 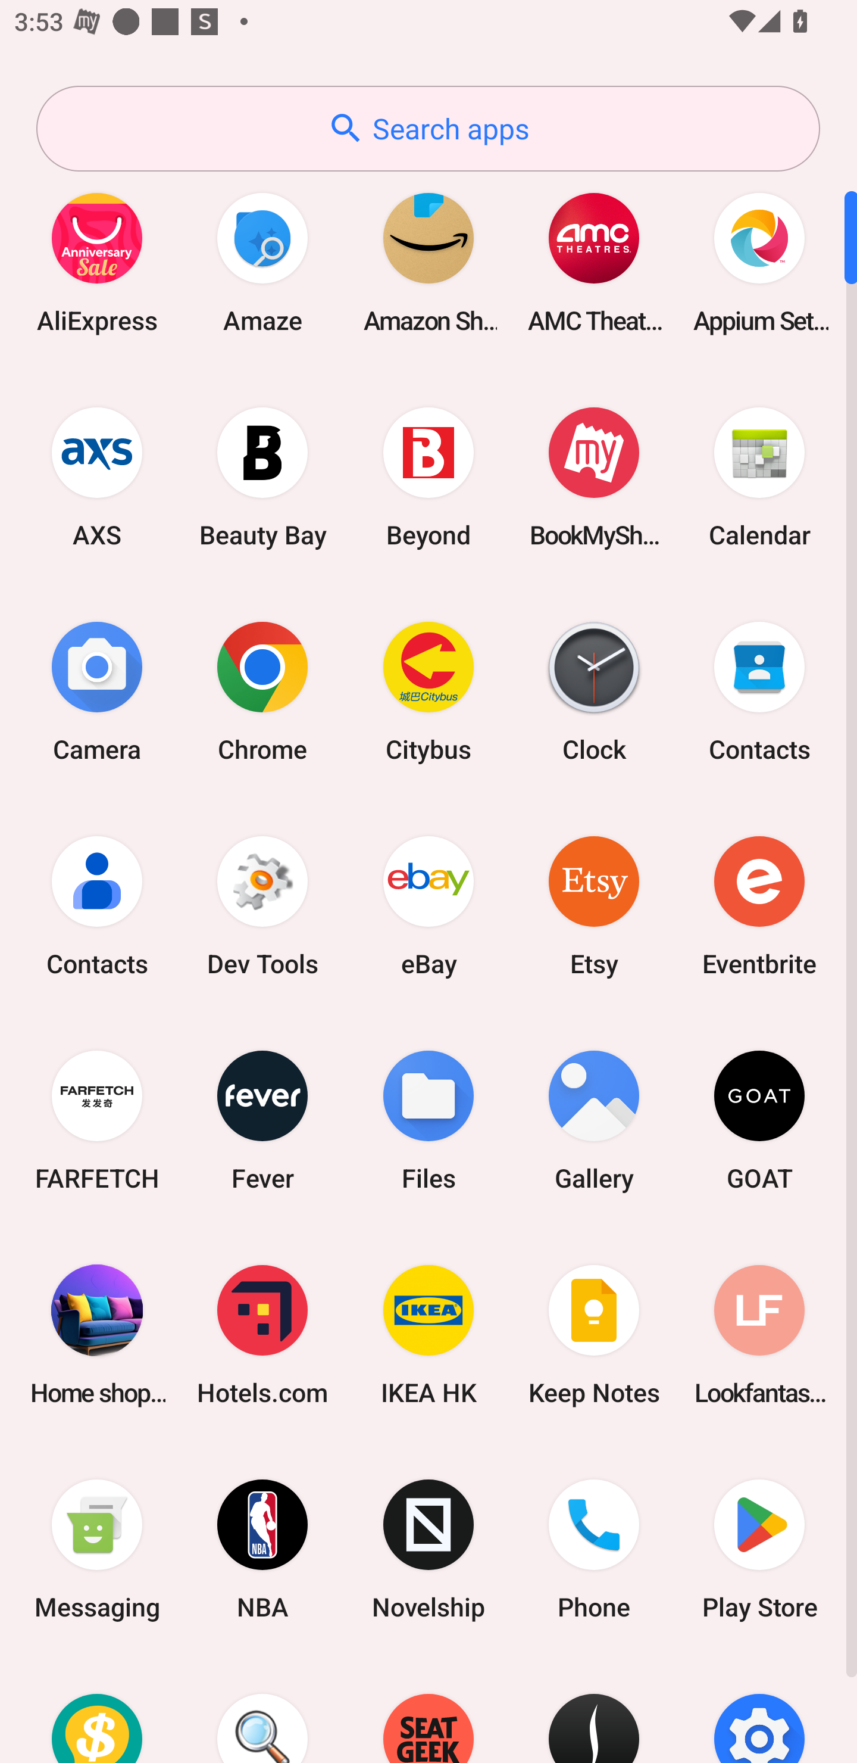 What do you see at coordinates (262, 262) in the screenshot?
I see `Amaze` at bounding box center [262, 262].